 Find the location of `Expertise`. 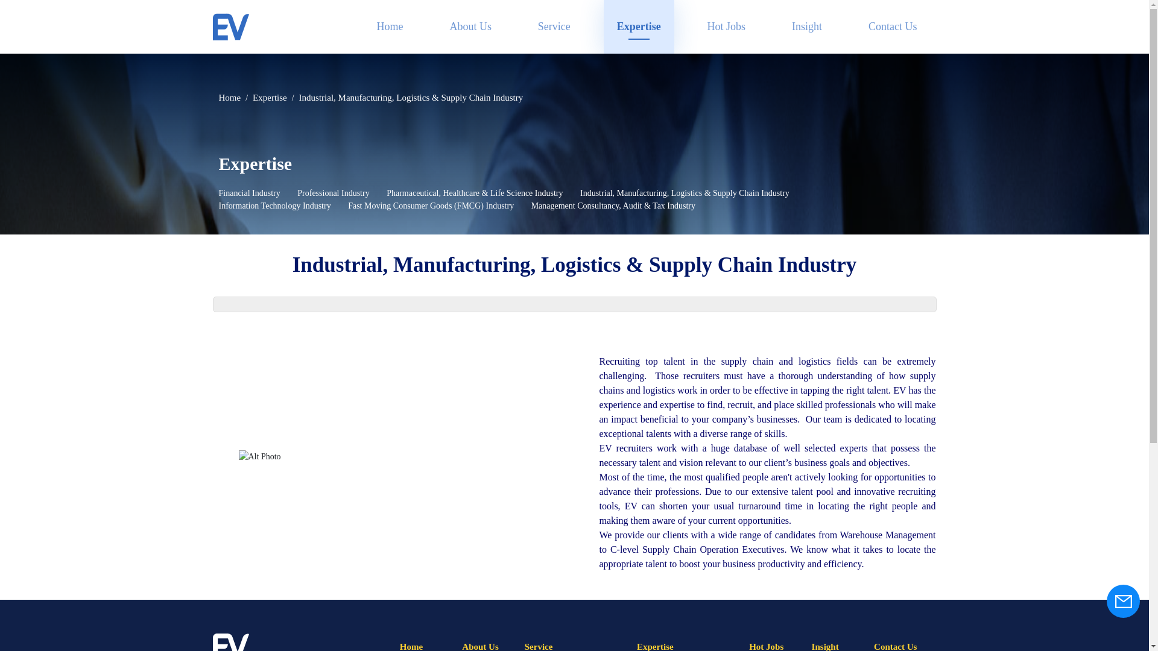

Expertise is located at coordinates (270, 98).